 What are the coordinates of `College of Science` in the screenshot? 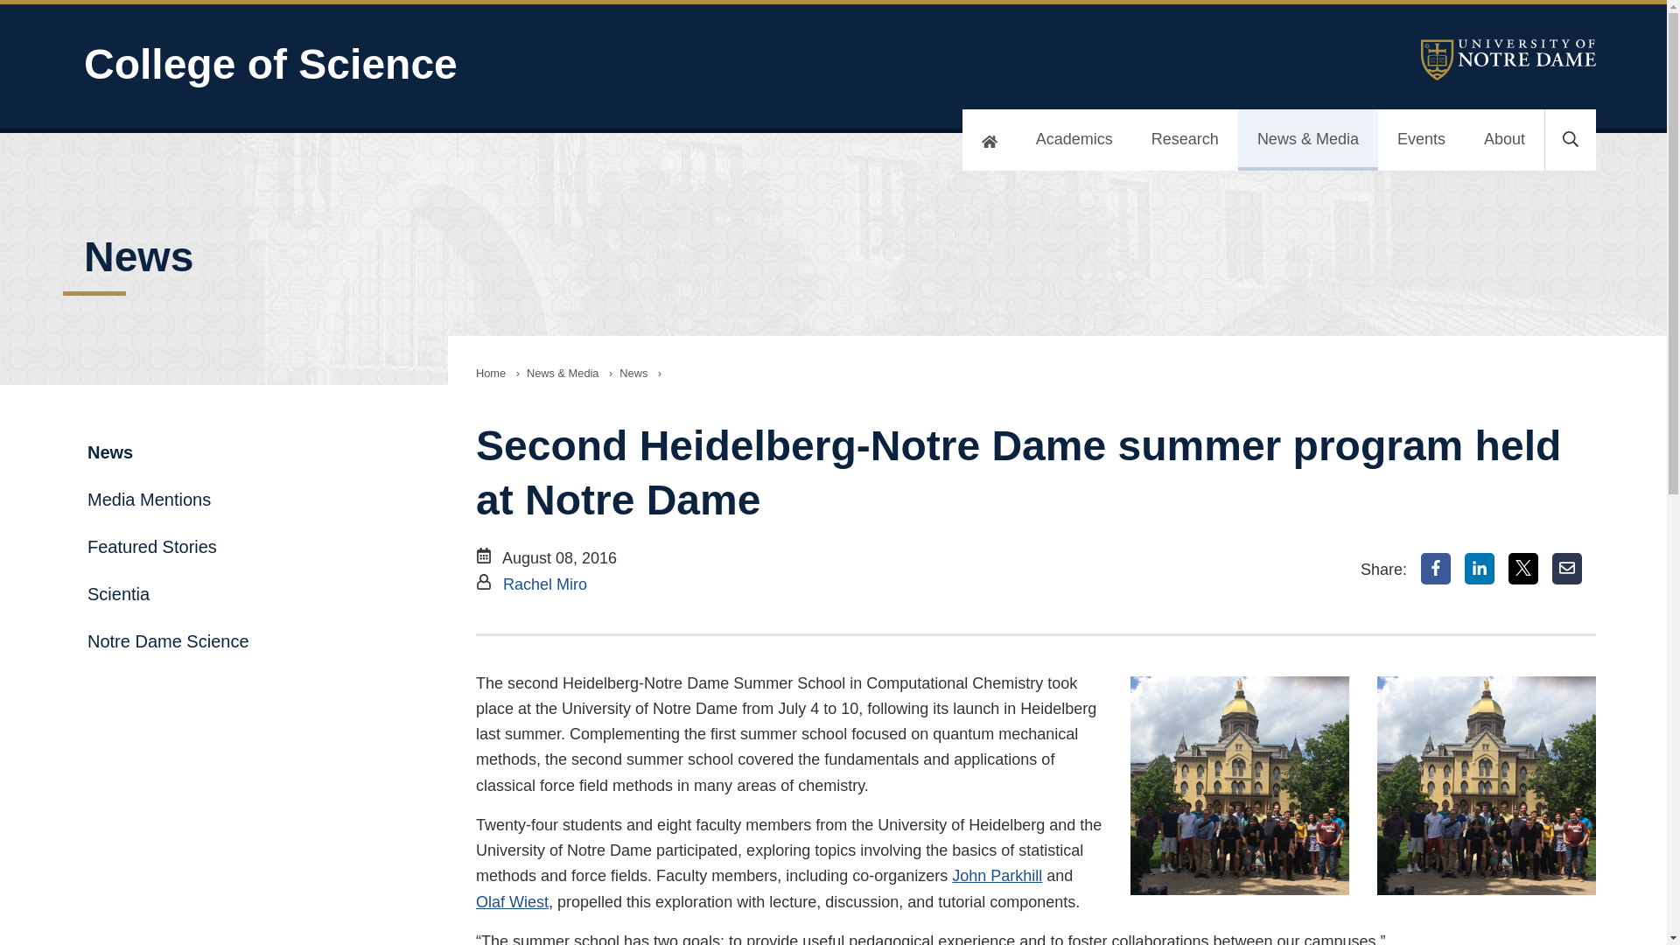 It's located at (539, 65).